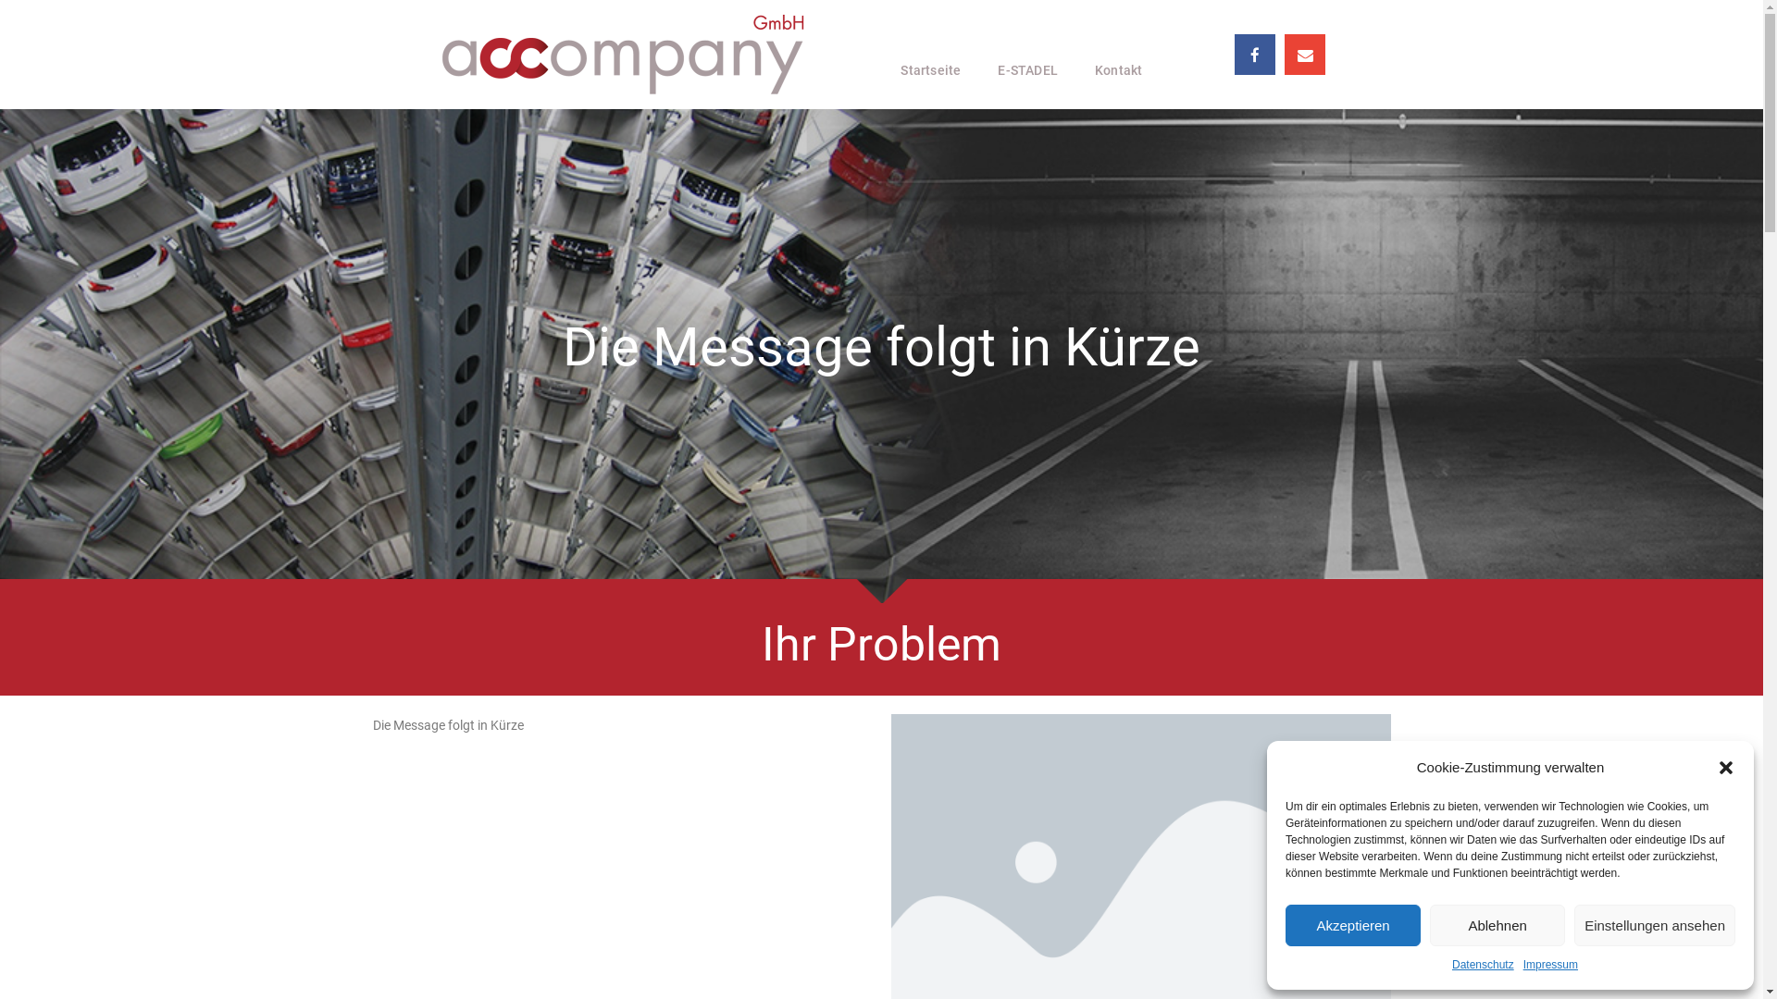 The width and height of the screenshot is (1777, 999). What do you see at coordinates (1118, 70) in the screenshot?
I see `Kontakt` at bounding box center [1118, 70].